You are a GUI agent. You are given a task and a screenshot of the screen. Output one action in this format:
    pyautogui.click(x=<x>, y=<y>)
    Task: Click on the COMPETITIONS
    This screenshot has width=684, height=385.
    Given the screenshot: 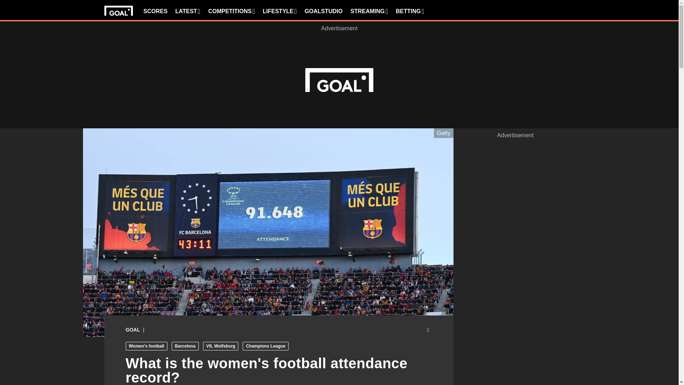 What is the action you would take?
    pyautogui.click(x=231, y=11)
    